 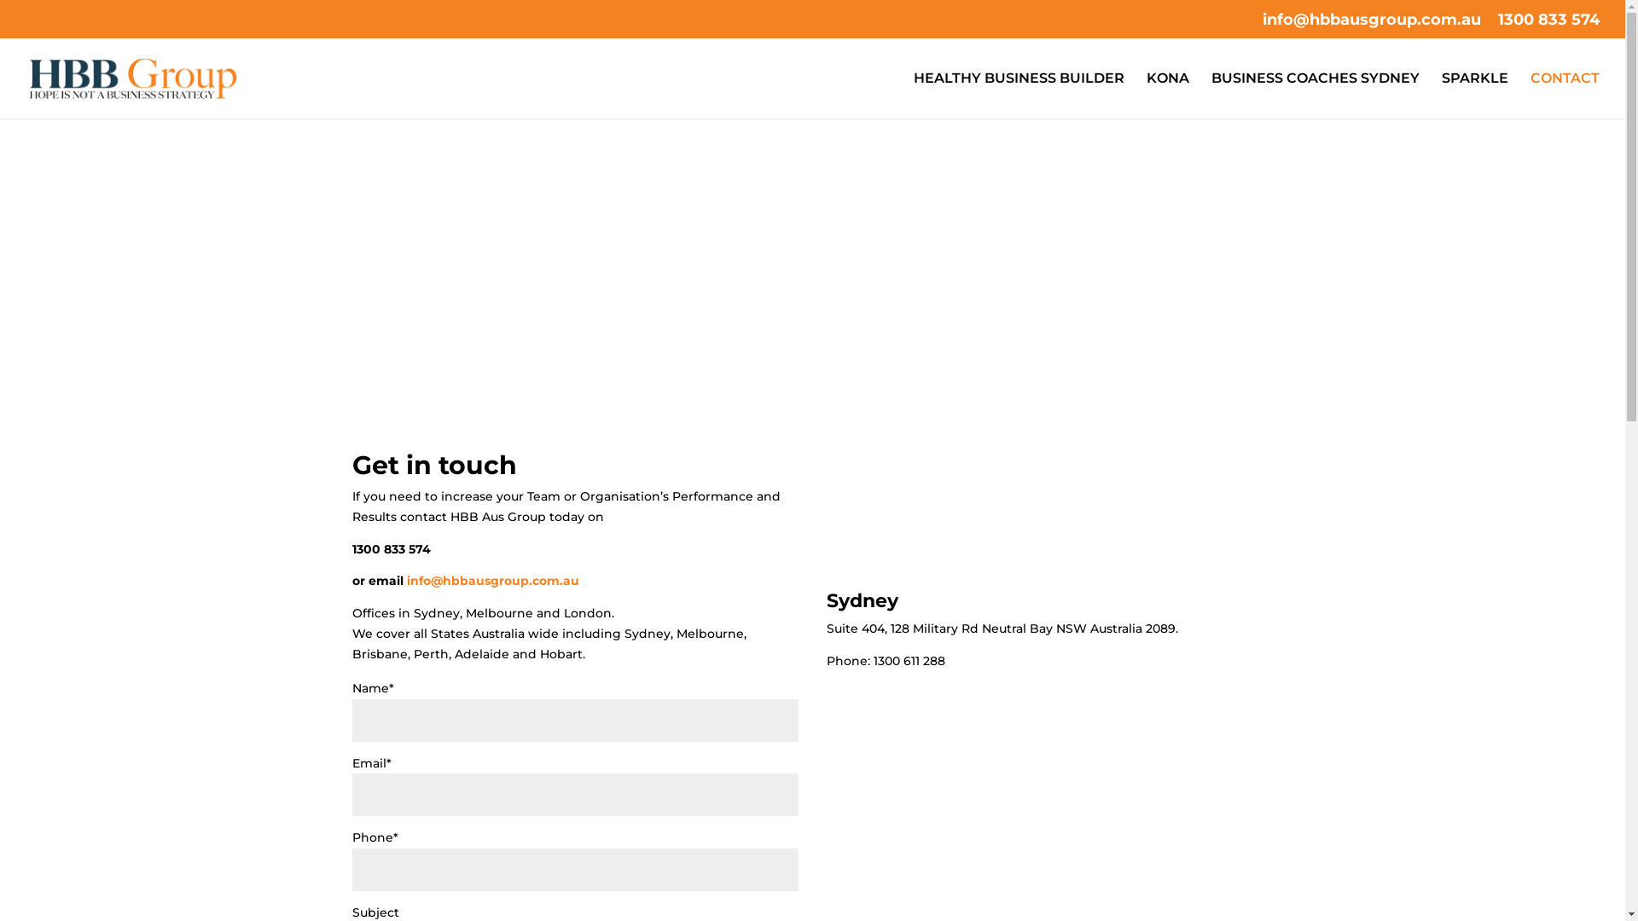 I want to click on BUSINESS COACHES SYDNEY, so click(x=1316, y=96).